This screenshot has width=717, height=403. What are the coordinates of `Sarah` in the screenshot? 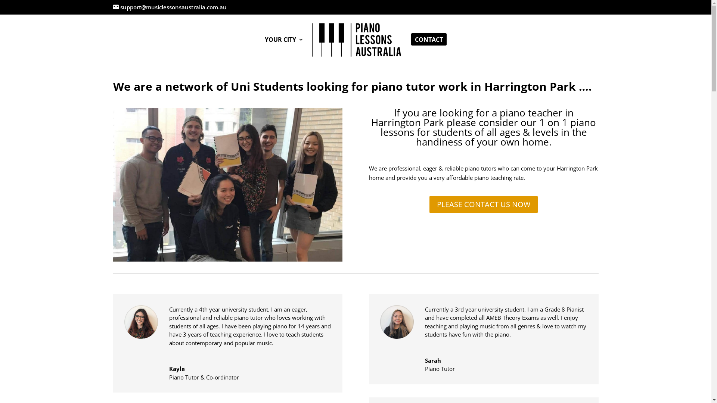 It's located at (433, 360).